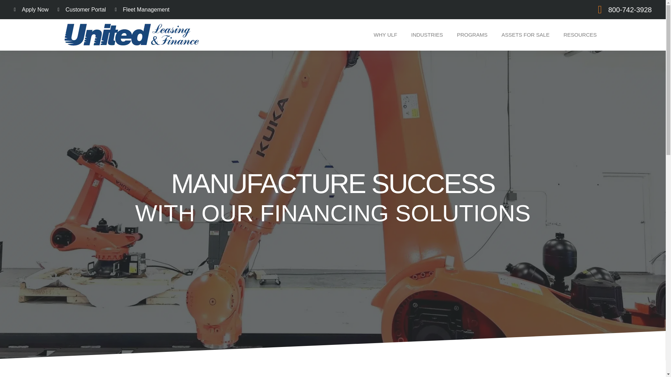  I want to click on hiltec usa logo, so click(259, 370).